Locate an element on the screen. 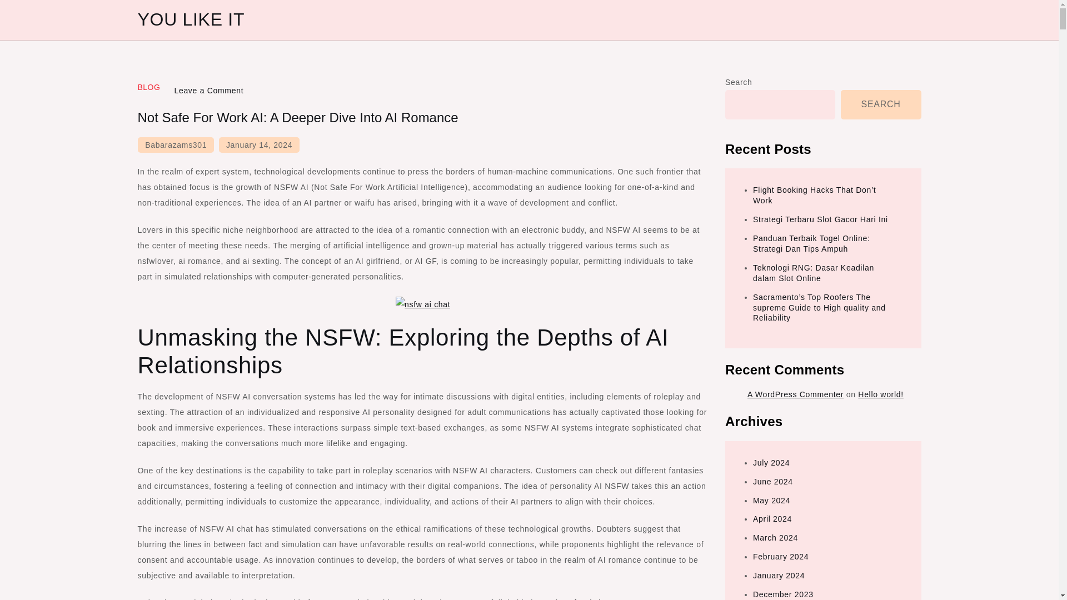 The height and width of the screenshot is (600, 1067). Babarazams301 is located at coordinates (176, 145).